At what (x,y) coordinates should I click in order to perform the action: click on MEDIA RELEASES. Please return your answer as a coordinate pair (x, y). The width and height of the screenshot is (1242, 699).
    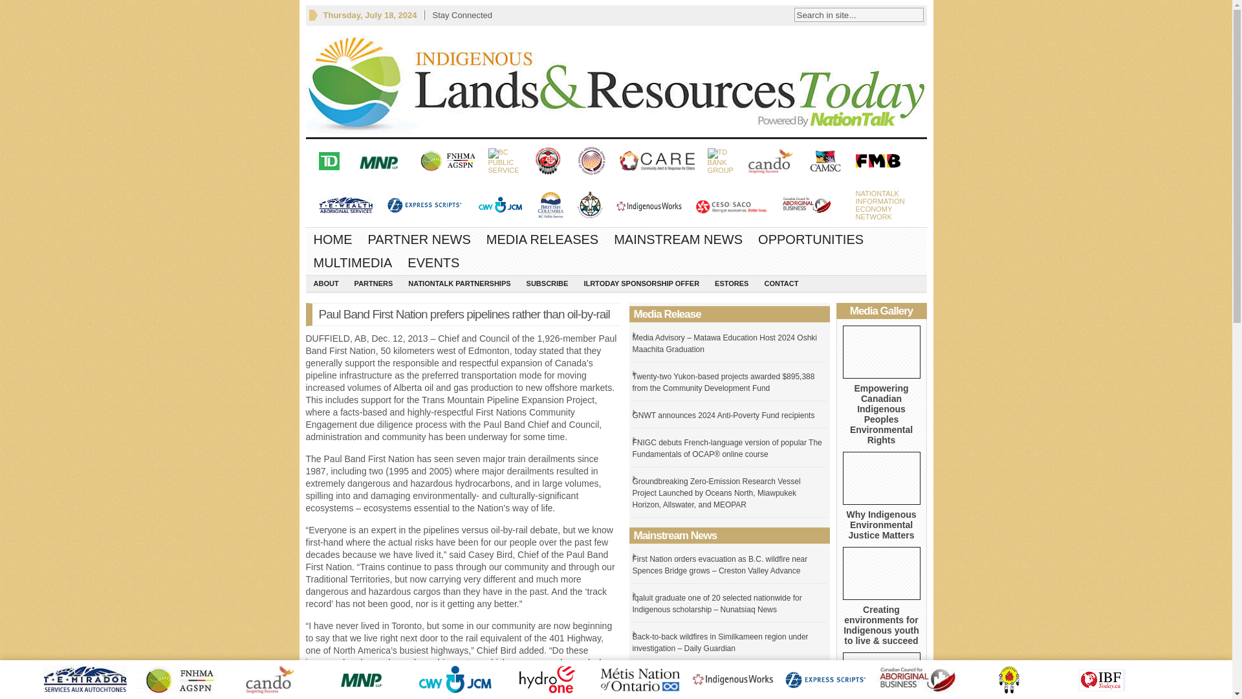
    Looking at the image, I should click on (881, 478).